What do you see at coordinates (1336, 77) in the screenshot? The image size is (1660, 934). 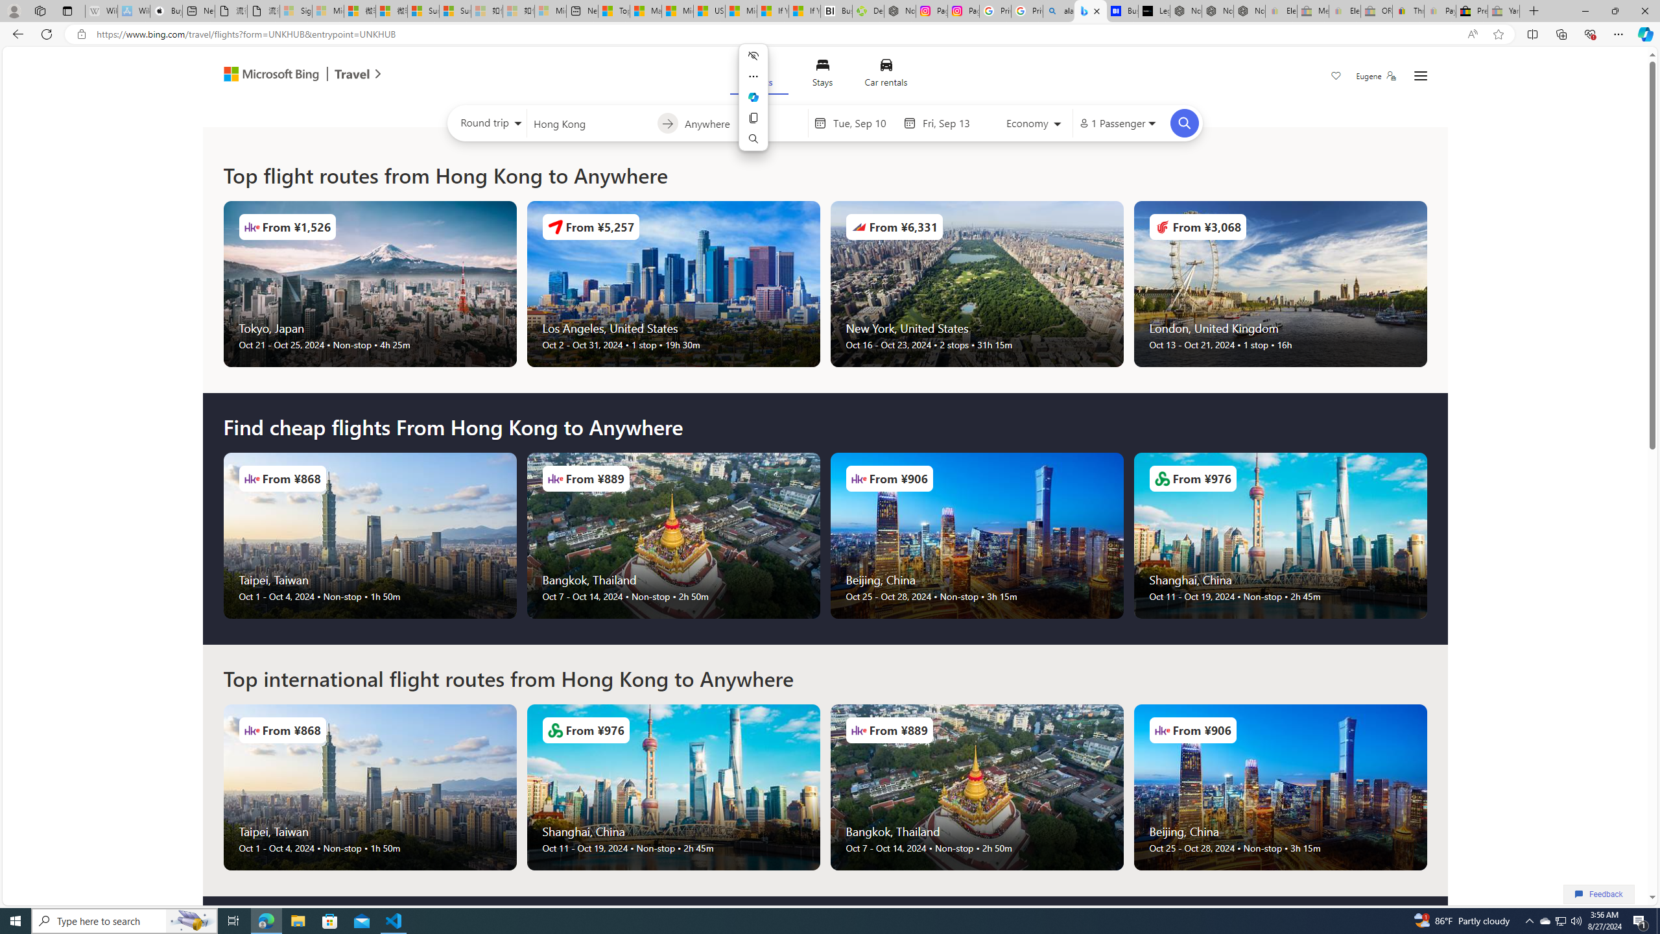 I see `Save` at bounding box center [1336, 77].